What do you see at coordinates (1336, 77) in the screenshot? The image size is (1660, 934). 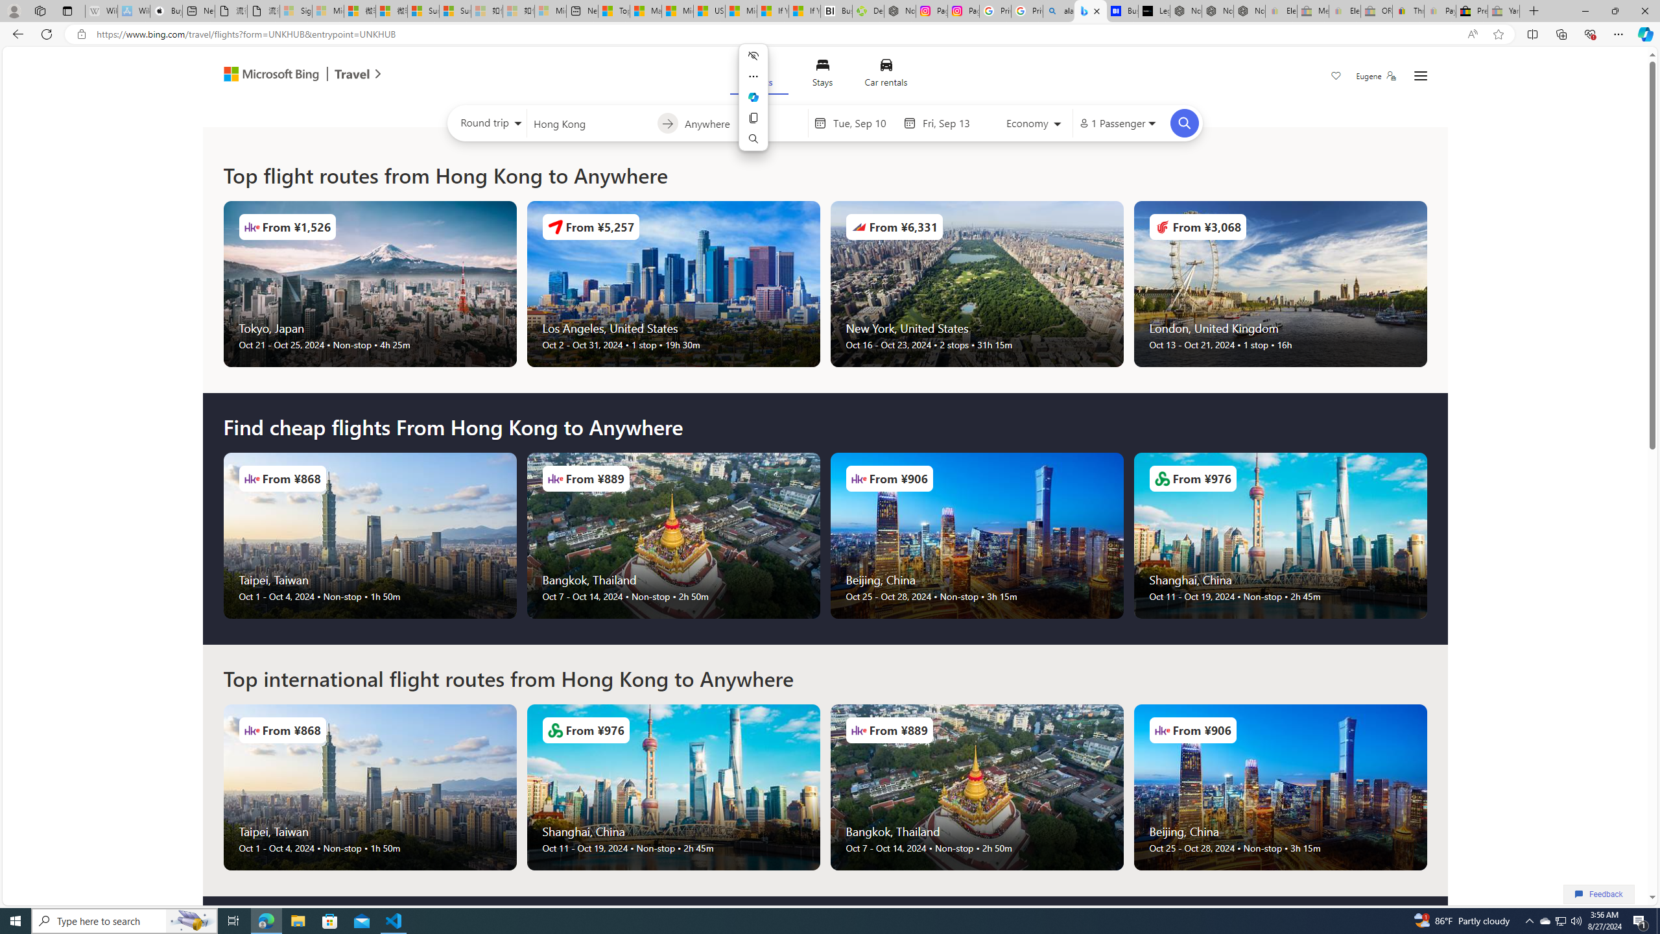 I see `Save` at bounding box center [1336, 77].